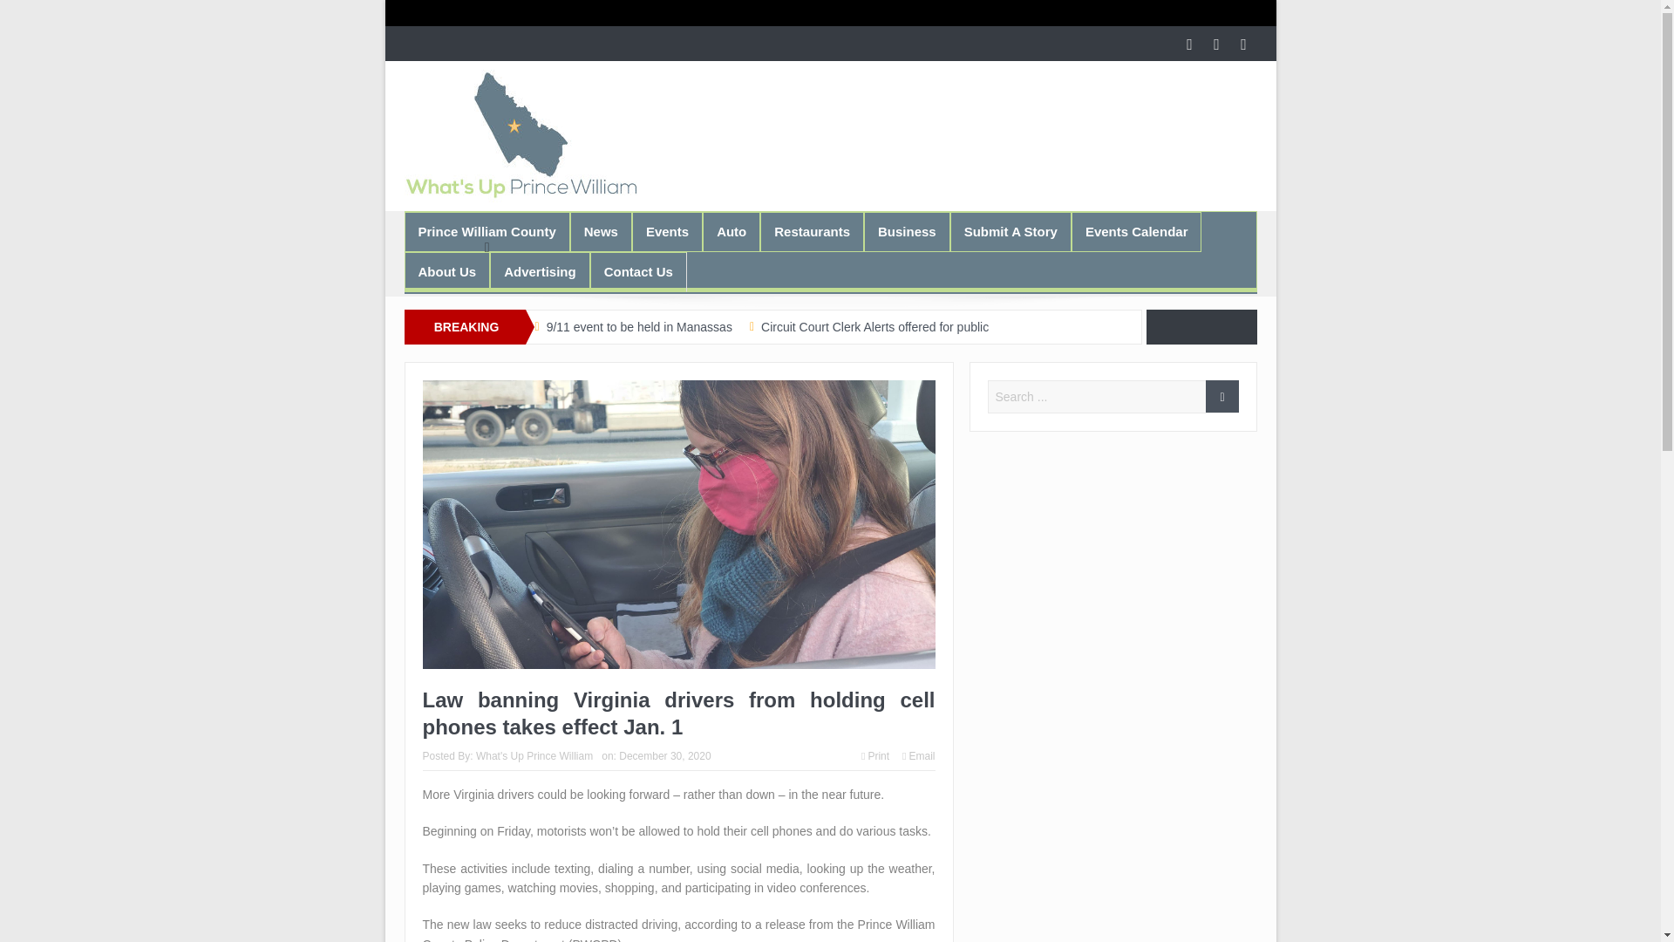 Image resolution: width=1674 pixels, height=942 pixels. I want to click on Contact Us, so click(638, 272).